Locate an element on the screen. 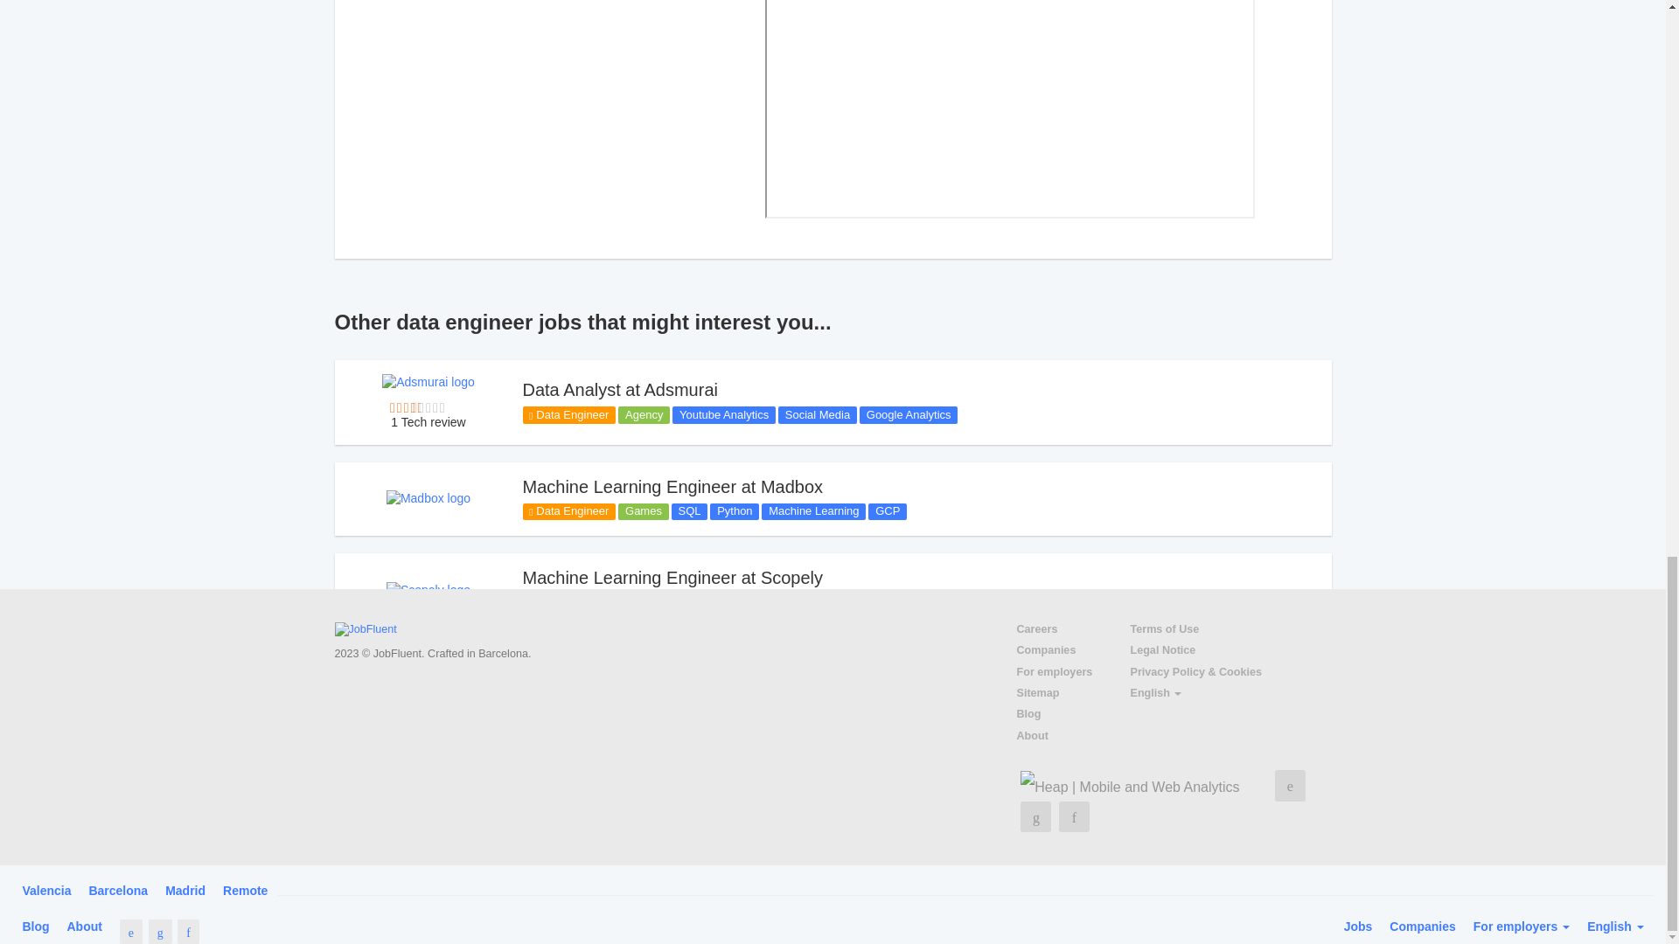  Browse Social Media is located at coordinates (817, 414).